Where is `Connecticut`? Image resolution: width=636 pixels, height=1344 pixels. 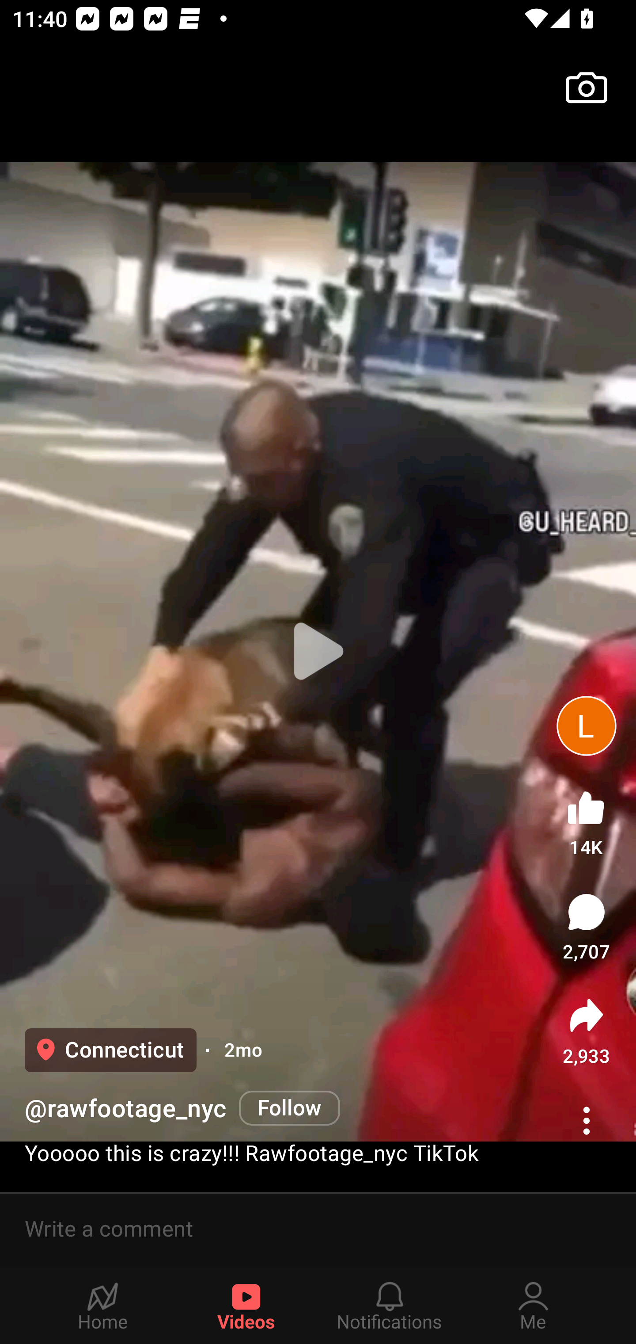 Connecticut is located at coordinates (110, 1050).